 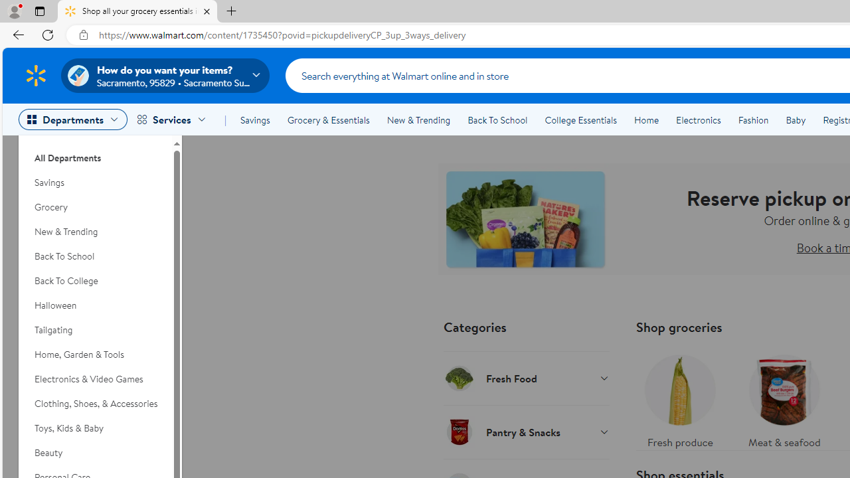 I want to click on Toys, Kids & Baby, so click(x=95, y=428).